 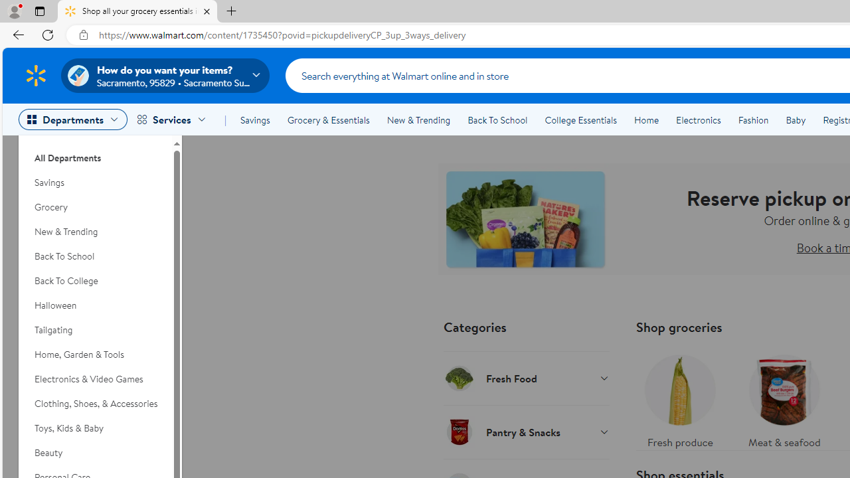 I want to click on Toys, Kids & Baby, so click(x=95, y=428).